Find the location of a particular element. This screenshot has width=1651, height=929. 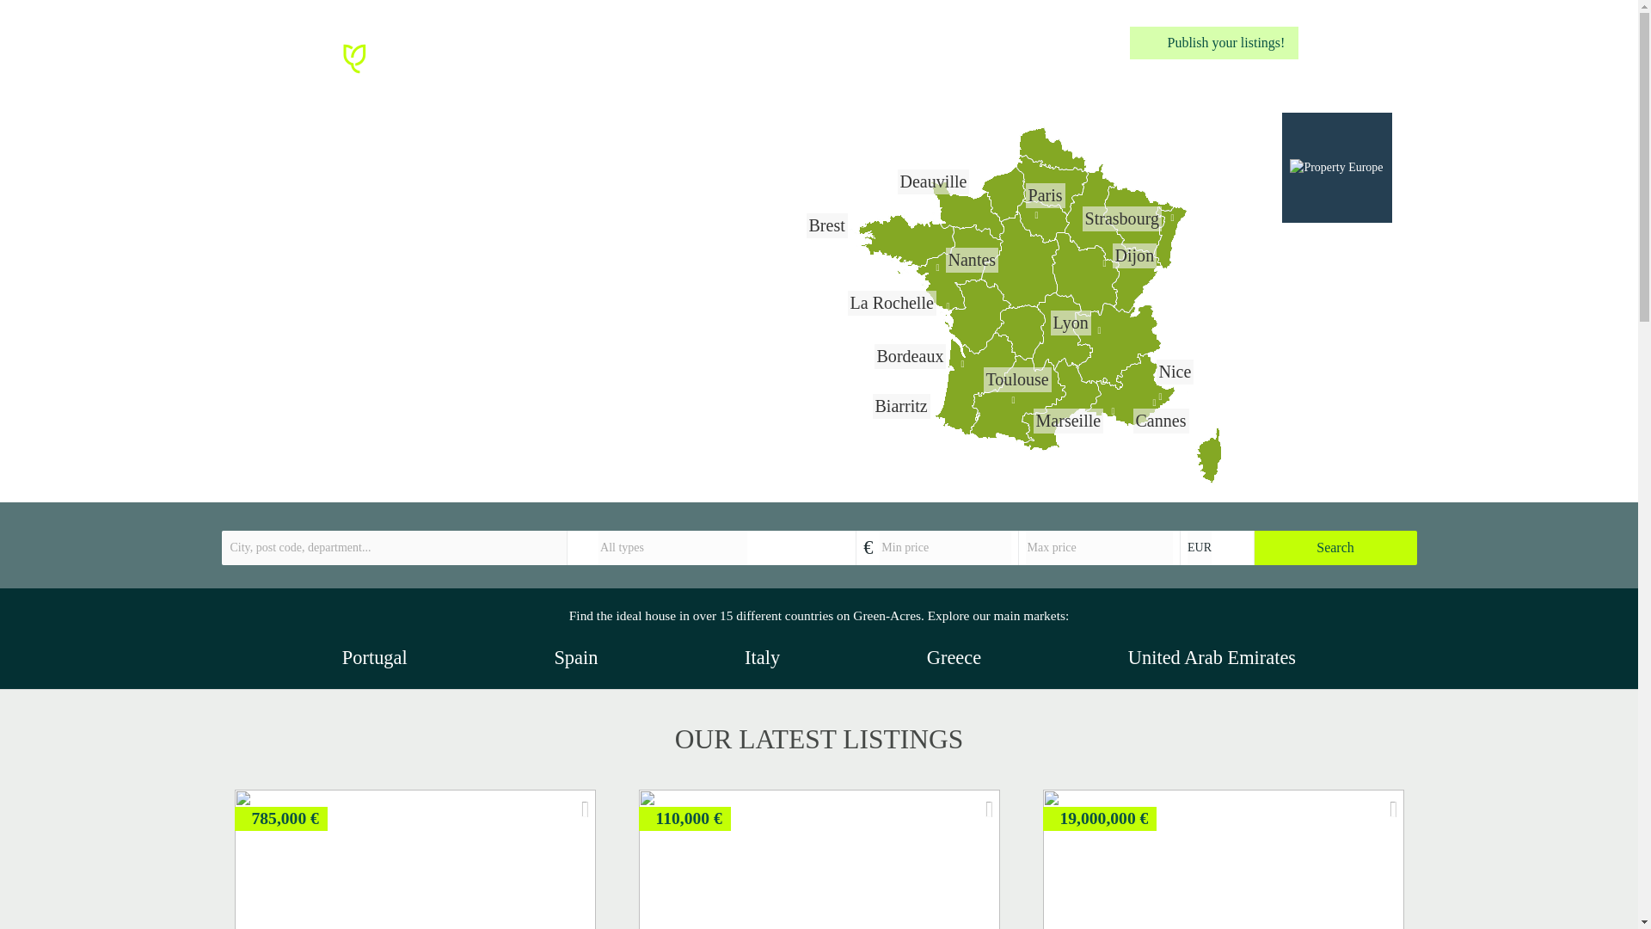

Brest is located at coordinates (825, 225).